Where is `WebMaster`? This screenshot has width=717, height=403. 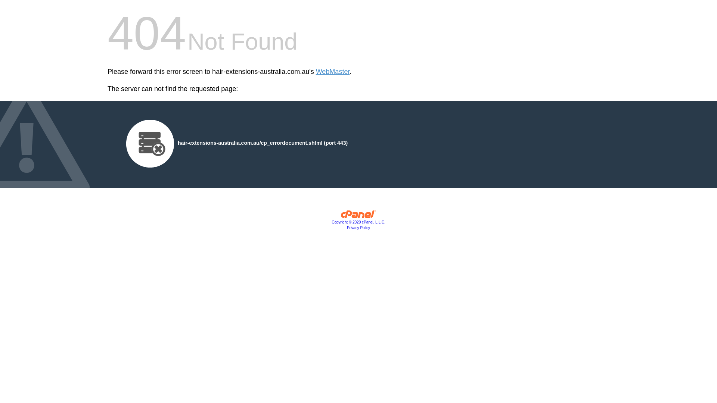
WebMaster is located at coordinates (333, 72).